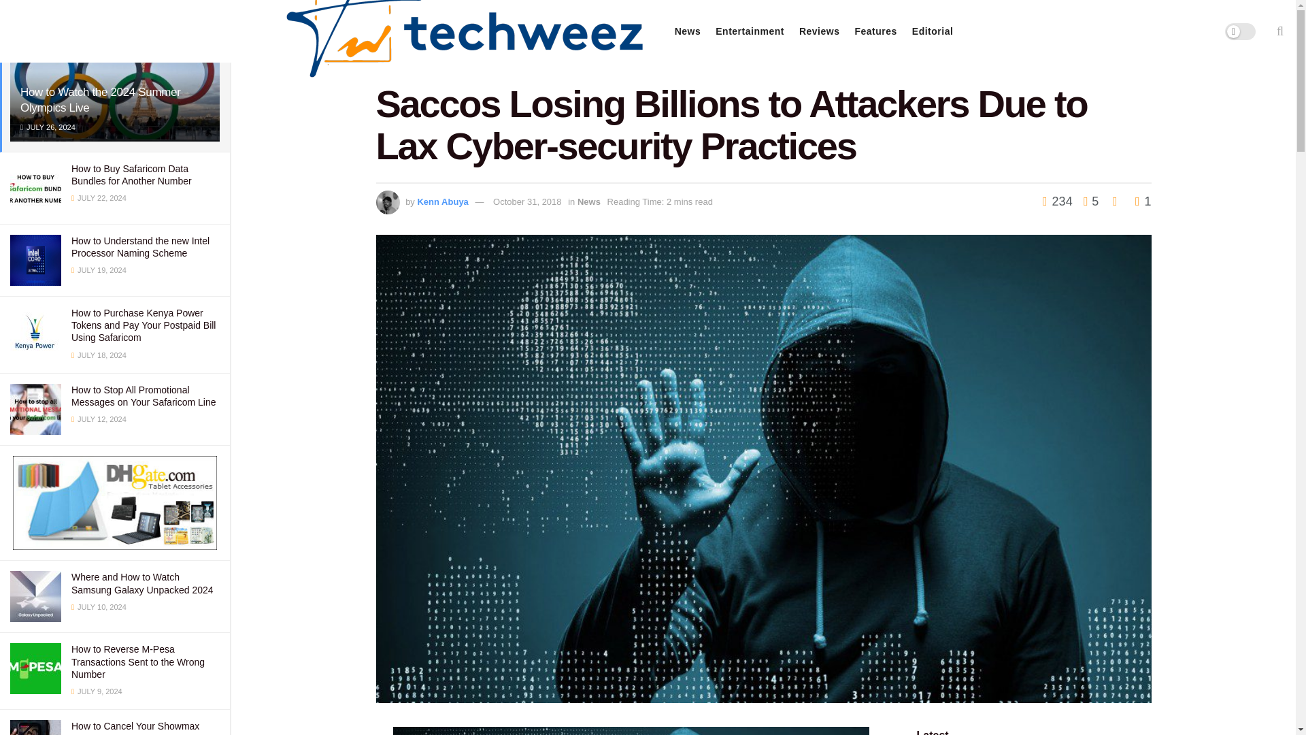  I want to click on Editorial, so click(932, 31).